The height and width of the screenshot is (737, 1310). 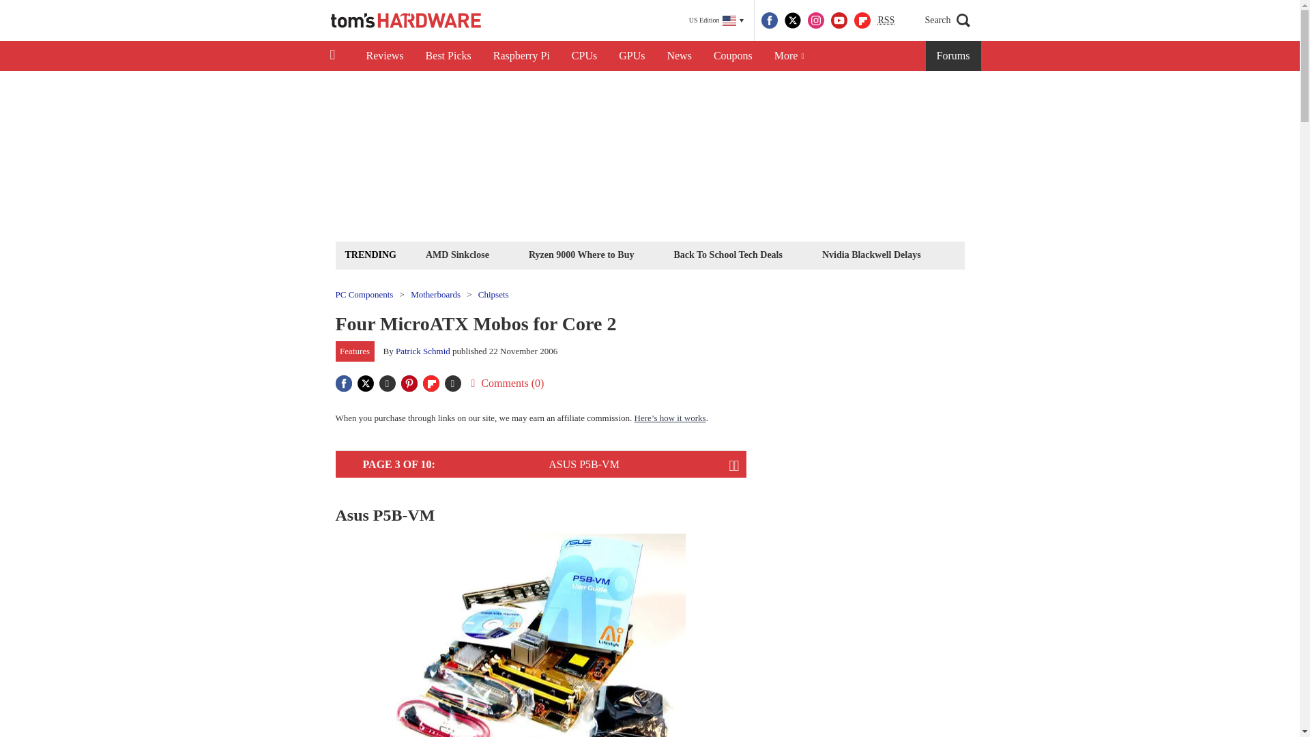 What do you see at coordinates (384, 56) in the screenshot?
I see `Reviews` at bounding box center [384, 56].